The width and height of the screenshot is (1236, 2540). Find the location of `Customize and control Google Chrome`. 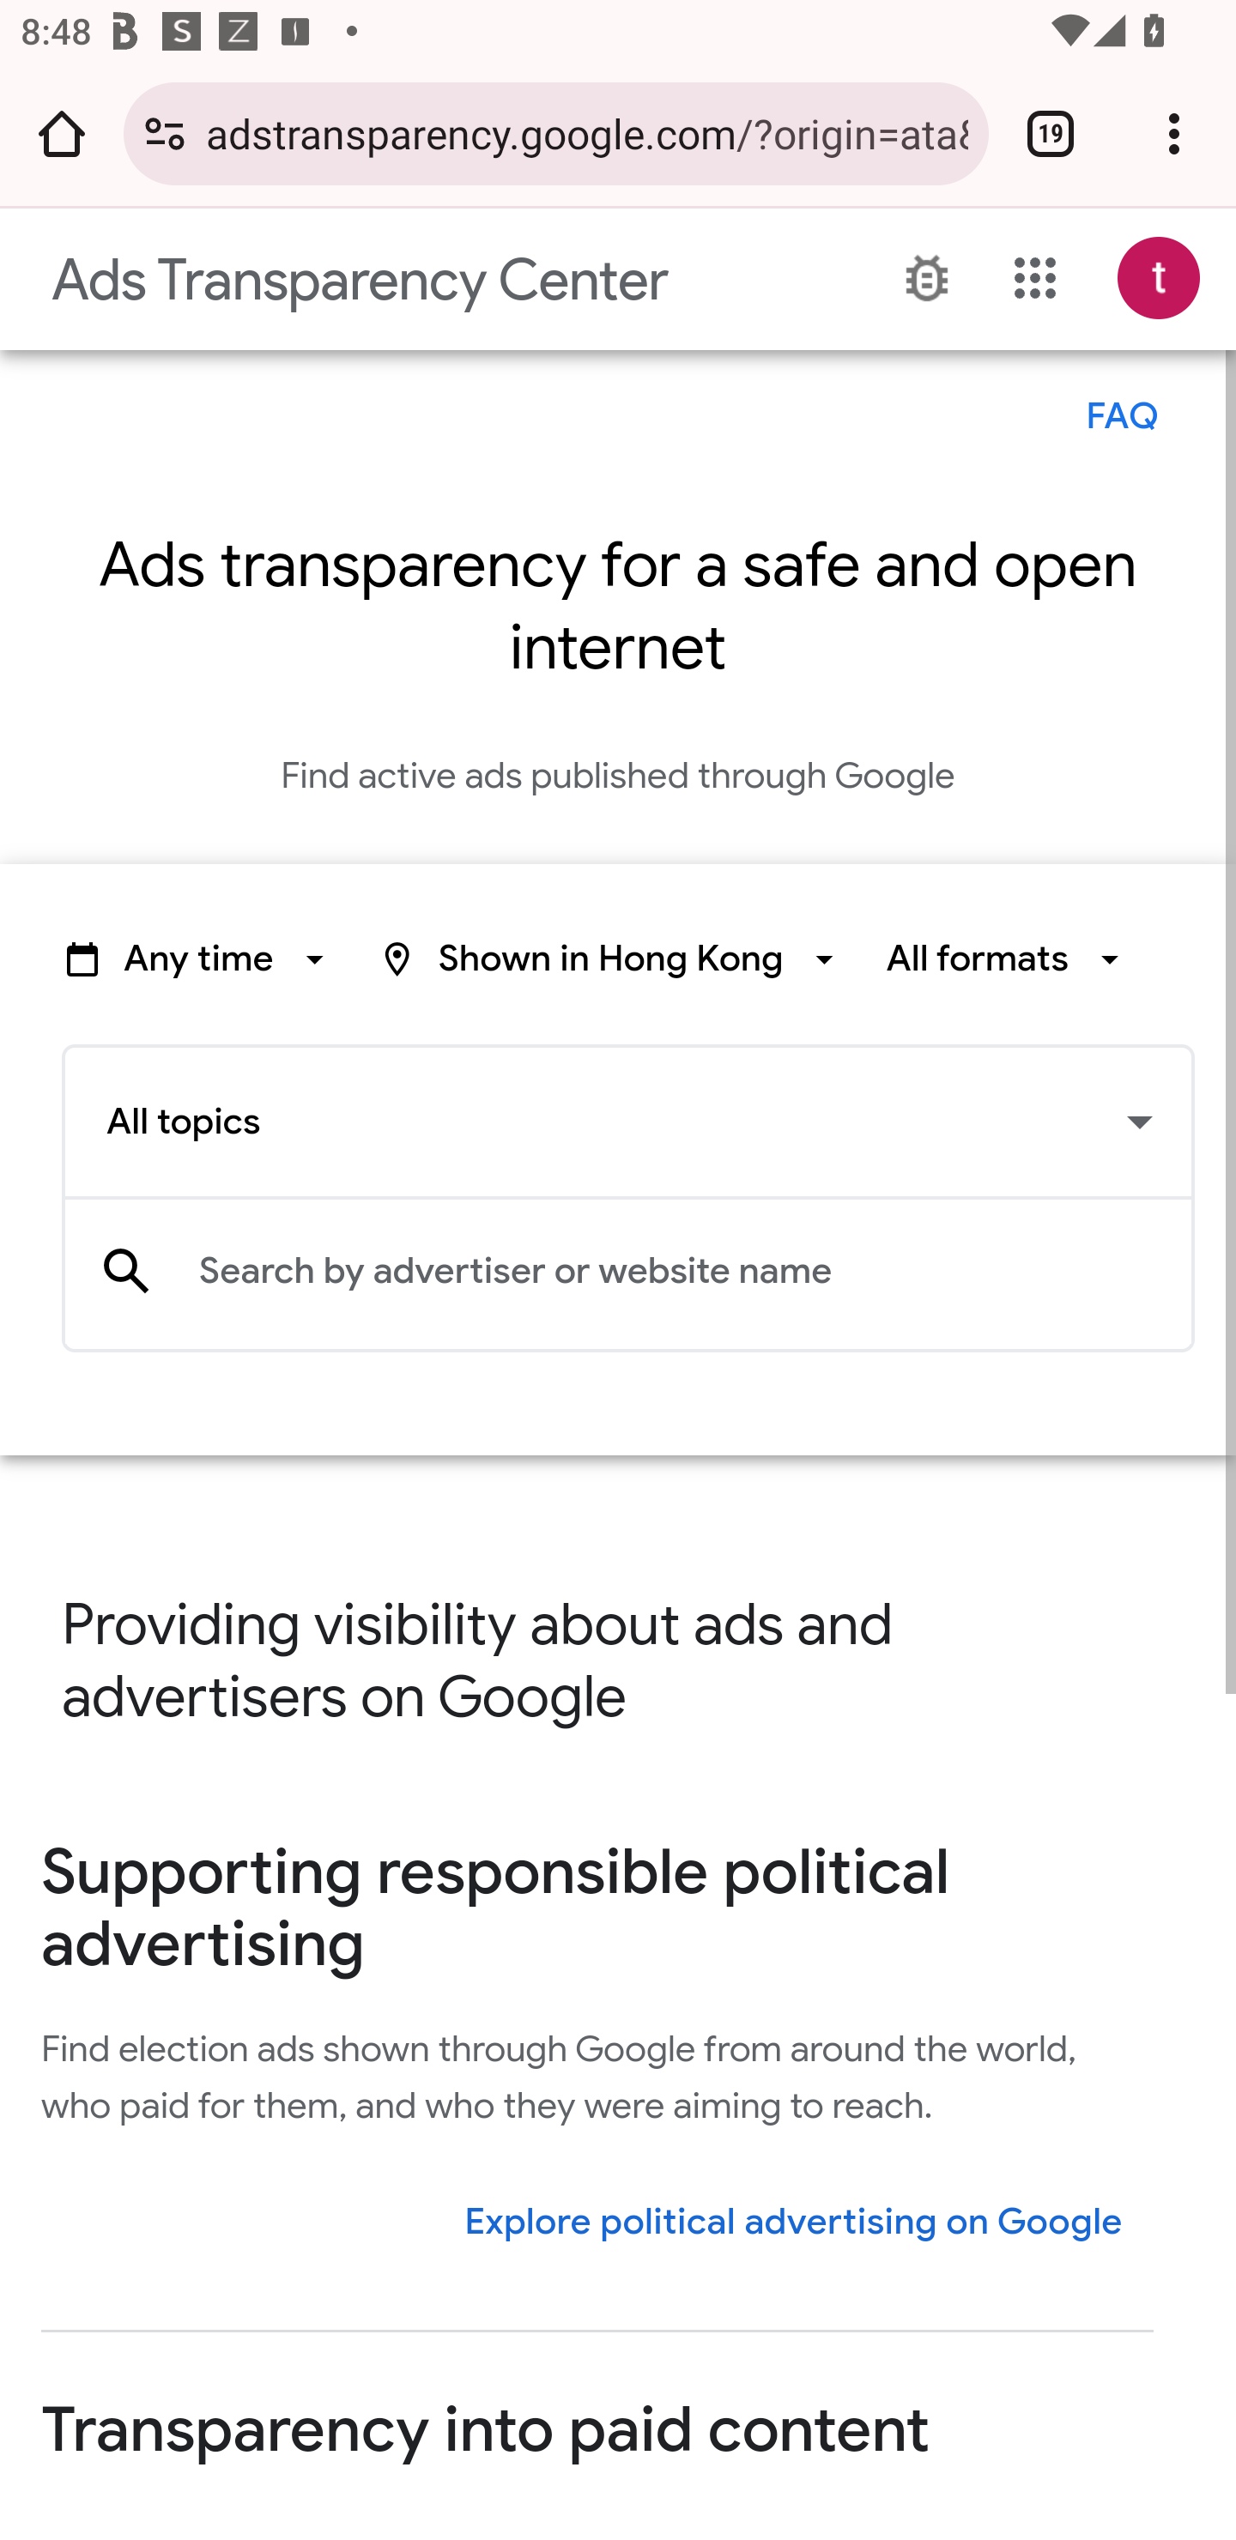

Customize and control Google Chrome is located at coordinates (1174, 133).